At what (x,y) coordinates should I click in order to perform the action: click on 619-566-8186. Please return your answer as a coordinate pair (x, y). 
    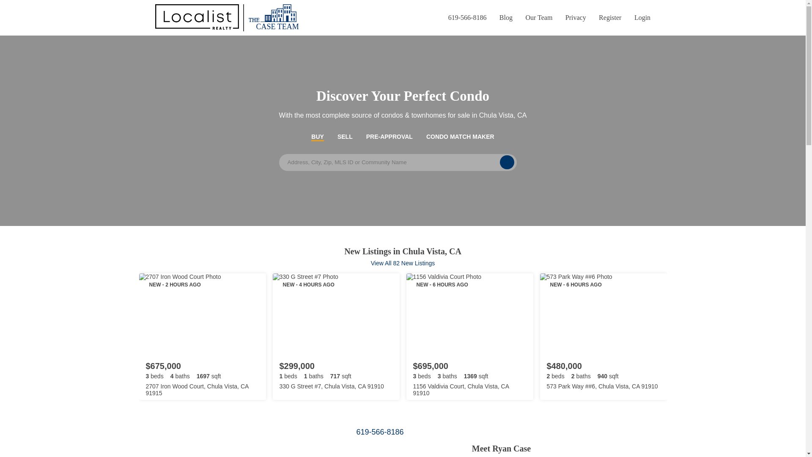
    Looking at the image, I should click on (499, 432).